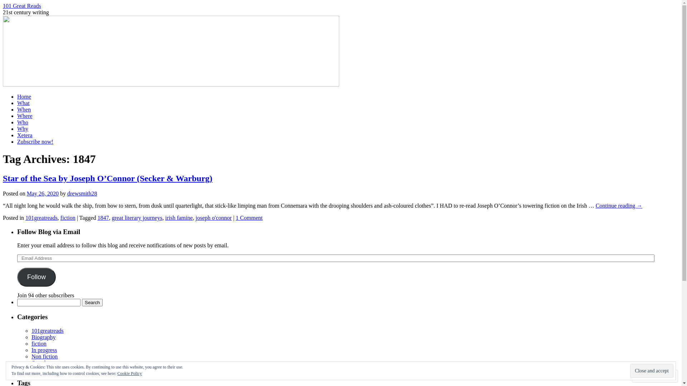 This screenshot has height=386, width=687. What do you see at coordinates (43, 194) in the screenshot?
I see `May 26, 2020` at bounding box center [43, 194].